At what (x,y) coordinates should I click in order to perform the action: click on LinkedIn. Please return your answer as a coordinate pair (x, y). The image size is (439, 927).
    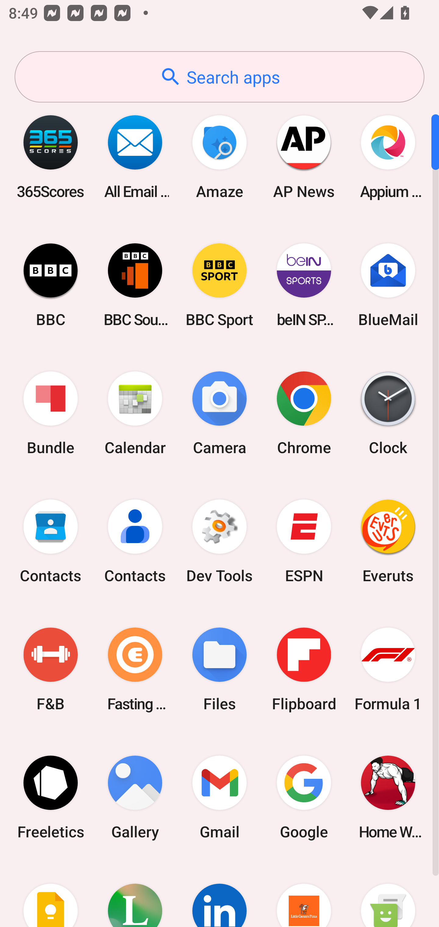
    Looking at the image, I should click on (220, 894).